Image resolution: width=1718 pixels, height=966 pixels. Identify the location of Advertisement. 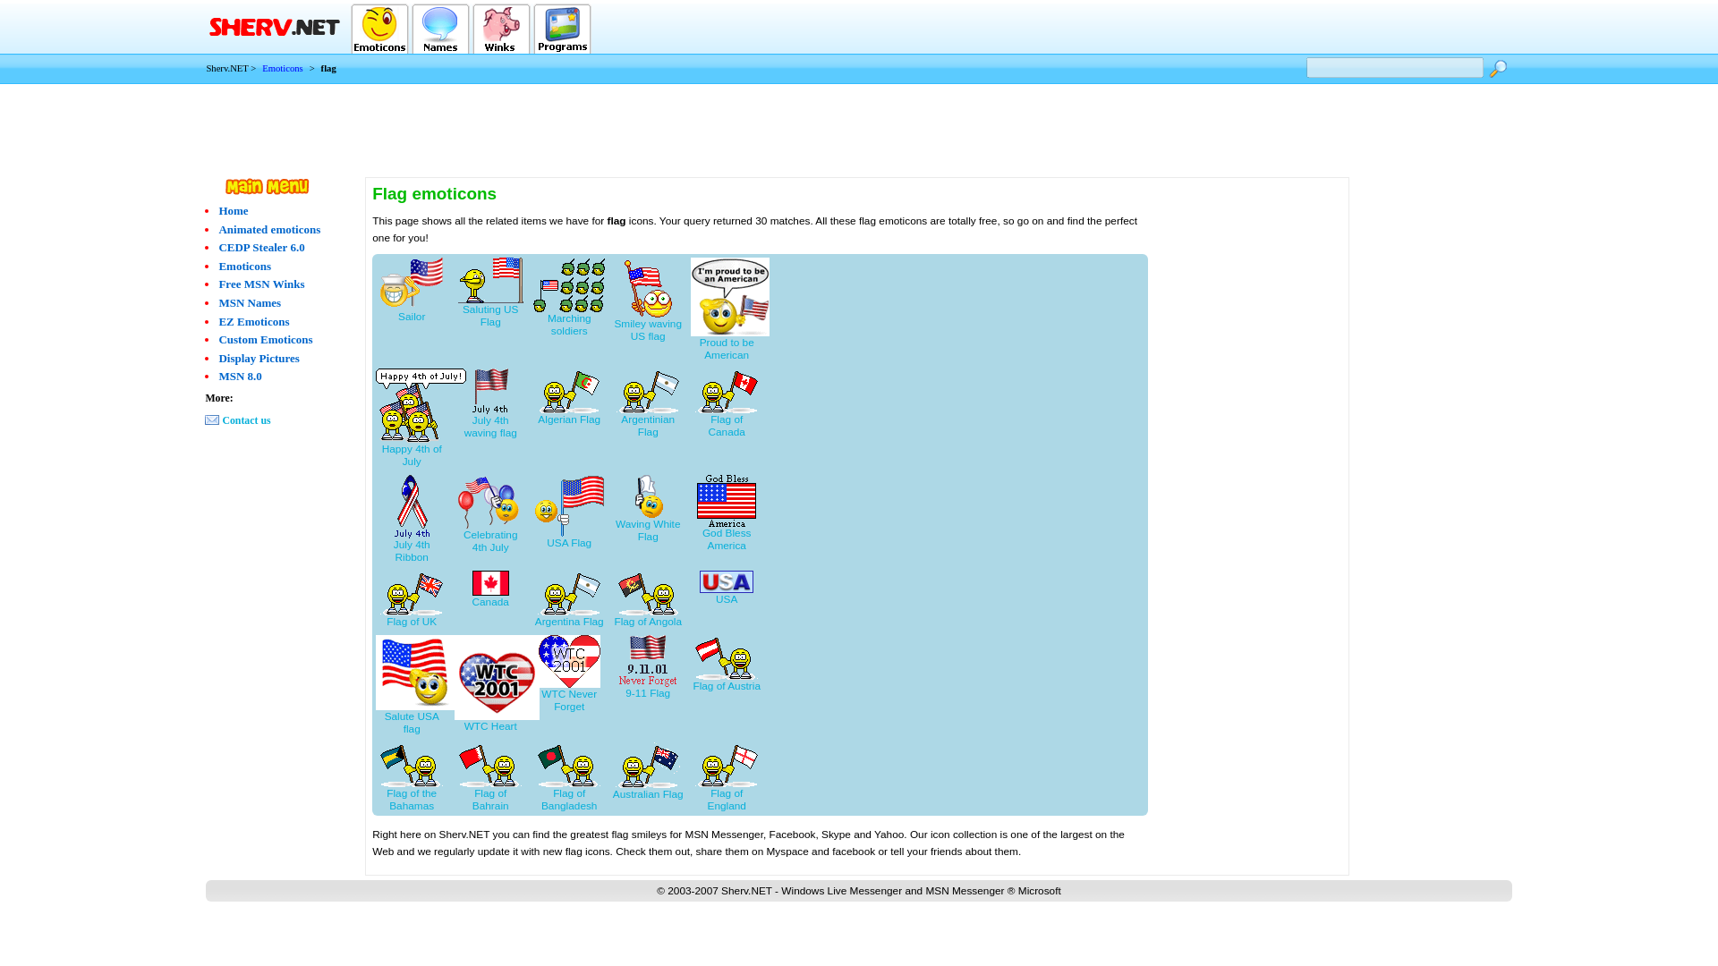
(859, 123).